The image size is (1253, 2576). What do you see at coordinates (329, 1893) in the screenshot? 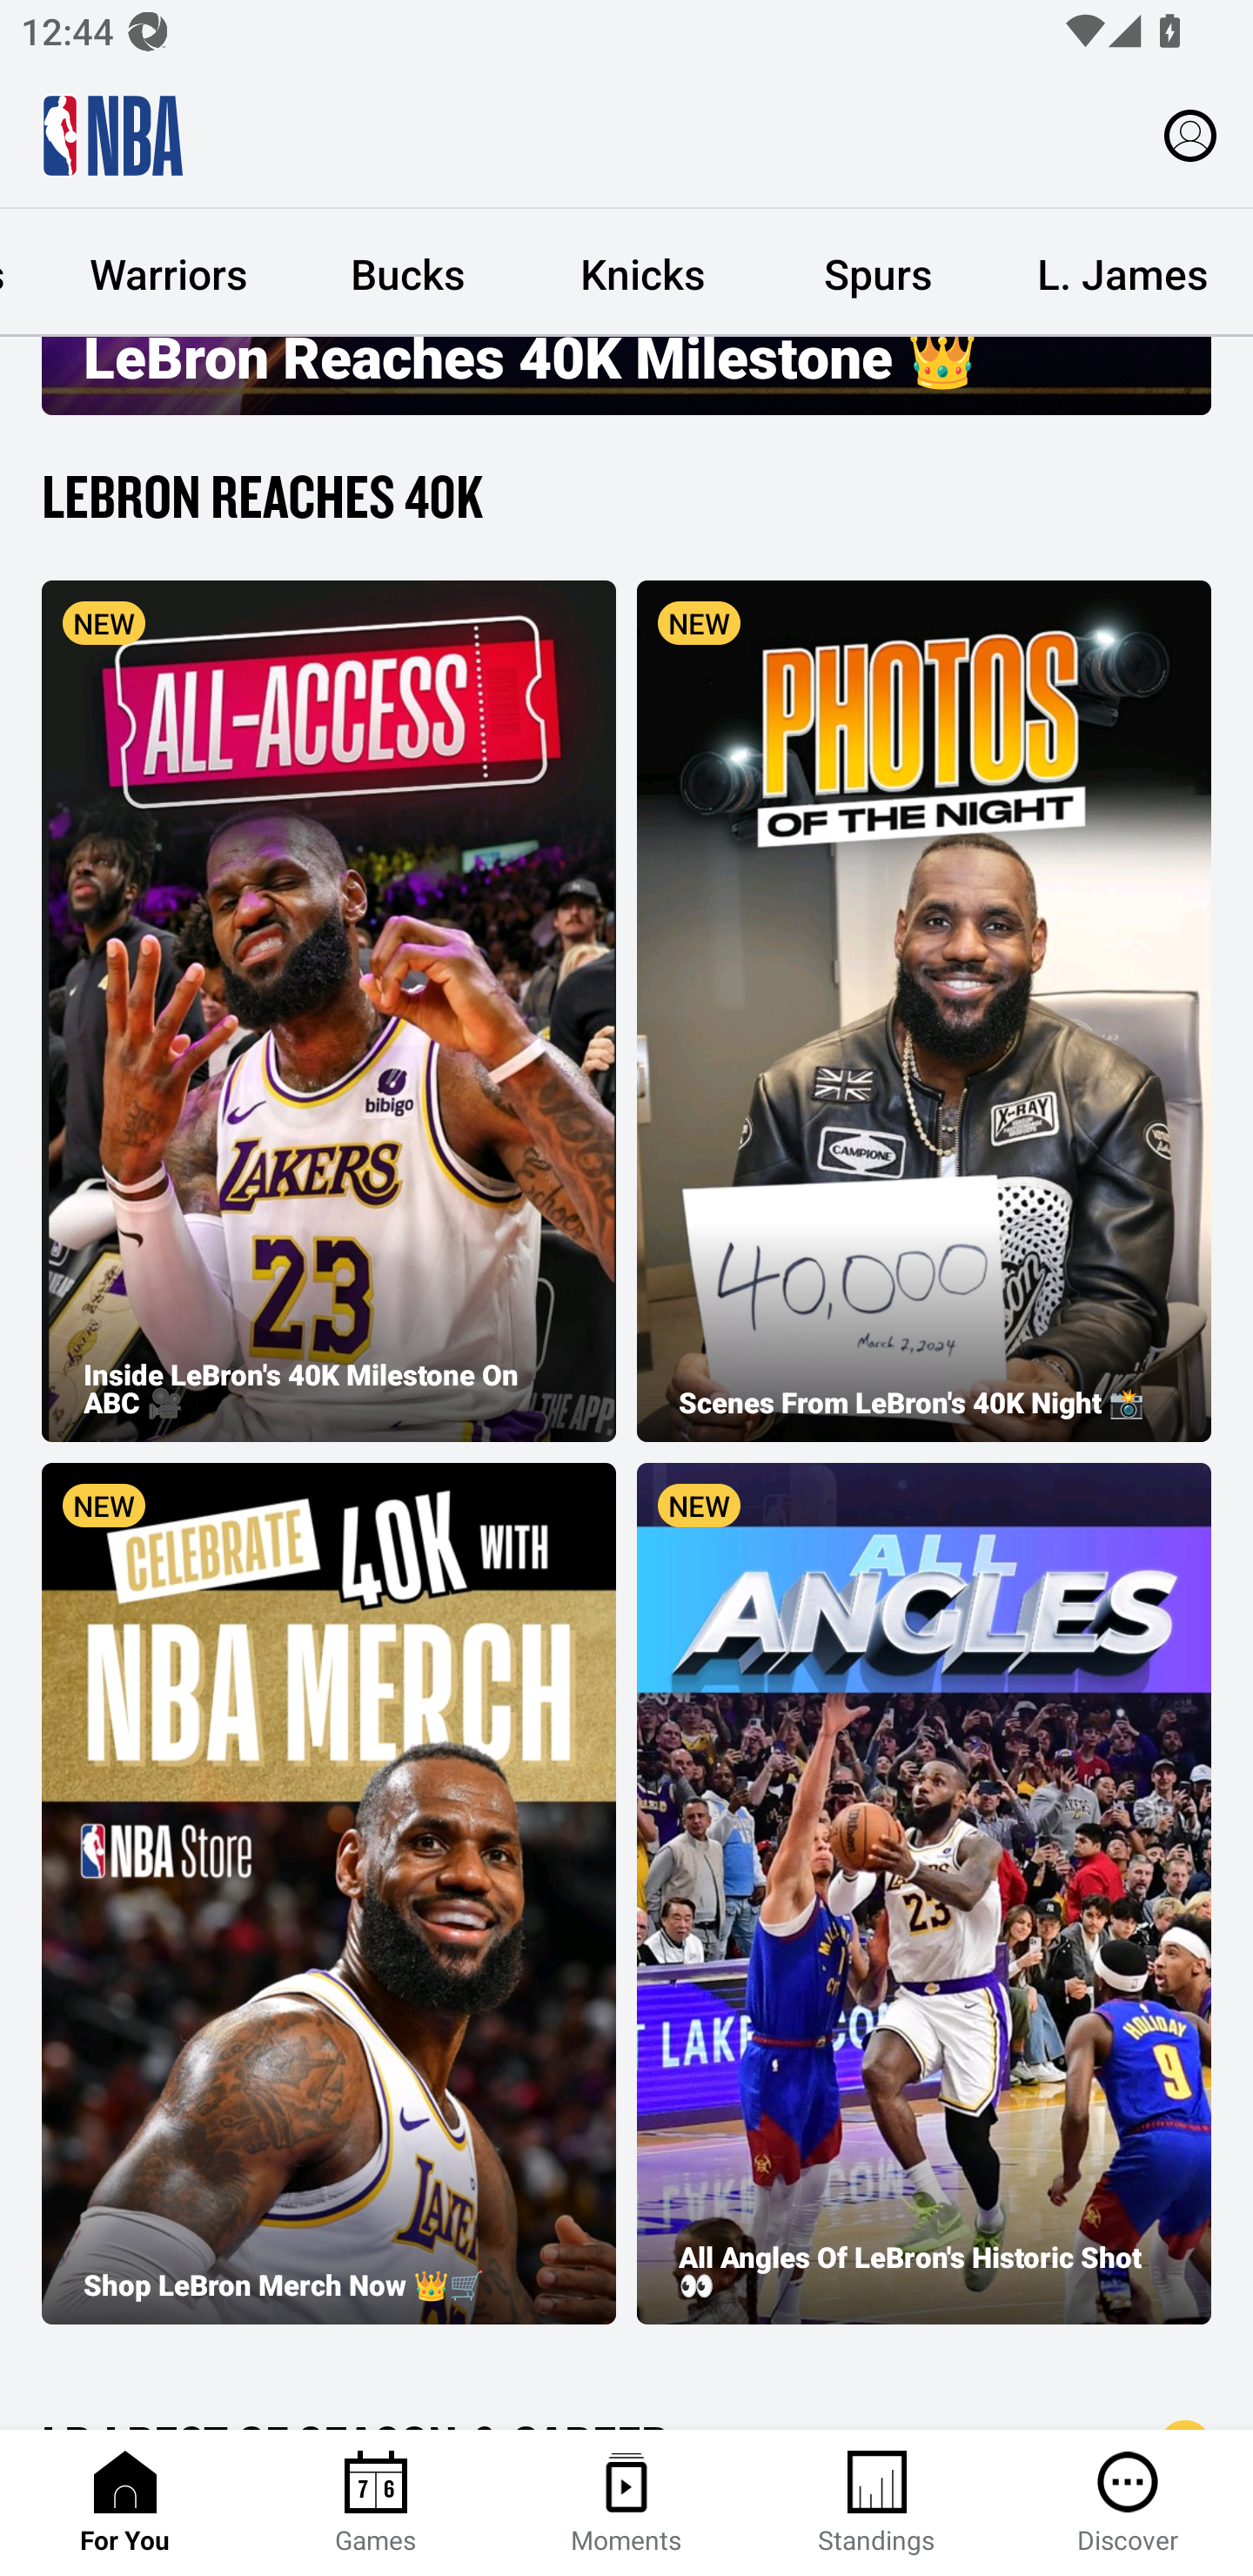
I see `NEW Shop LeBron Merch Now 👑🛒` at bounding box center [329, 1893].